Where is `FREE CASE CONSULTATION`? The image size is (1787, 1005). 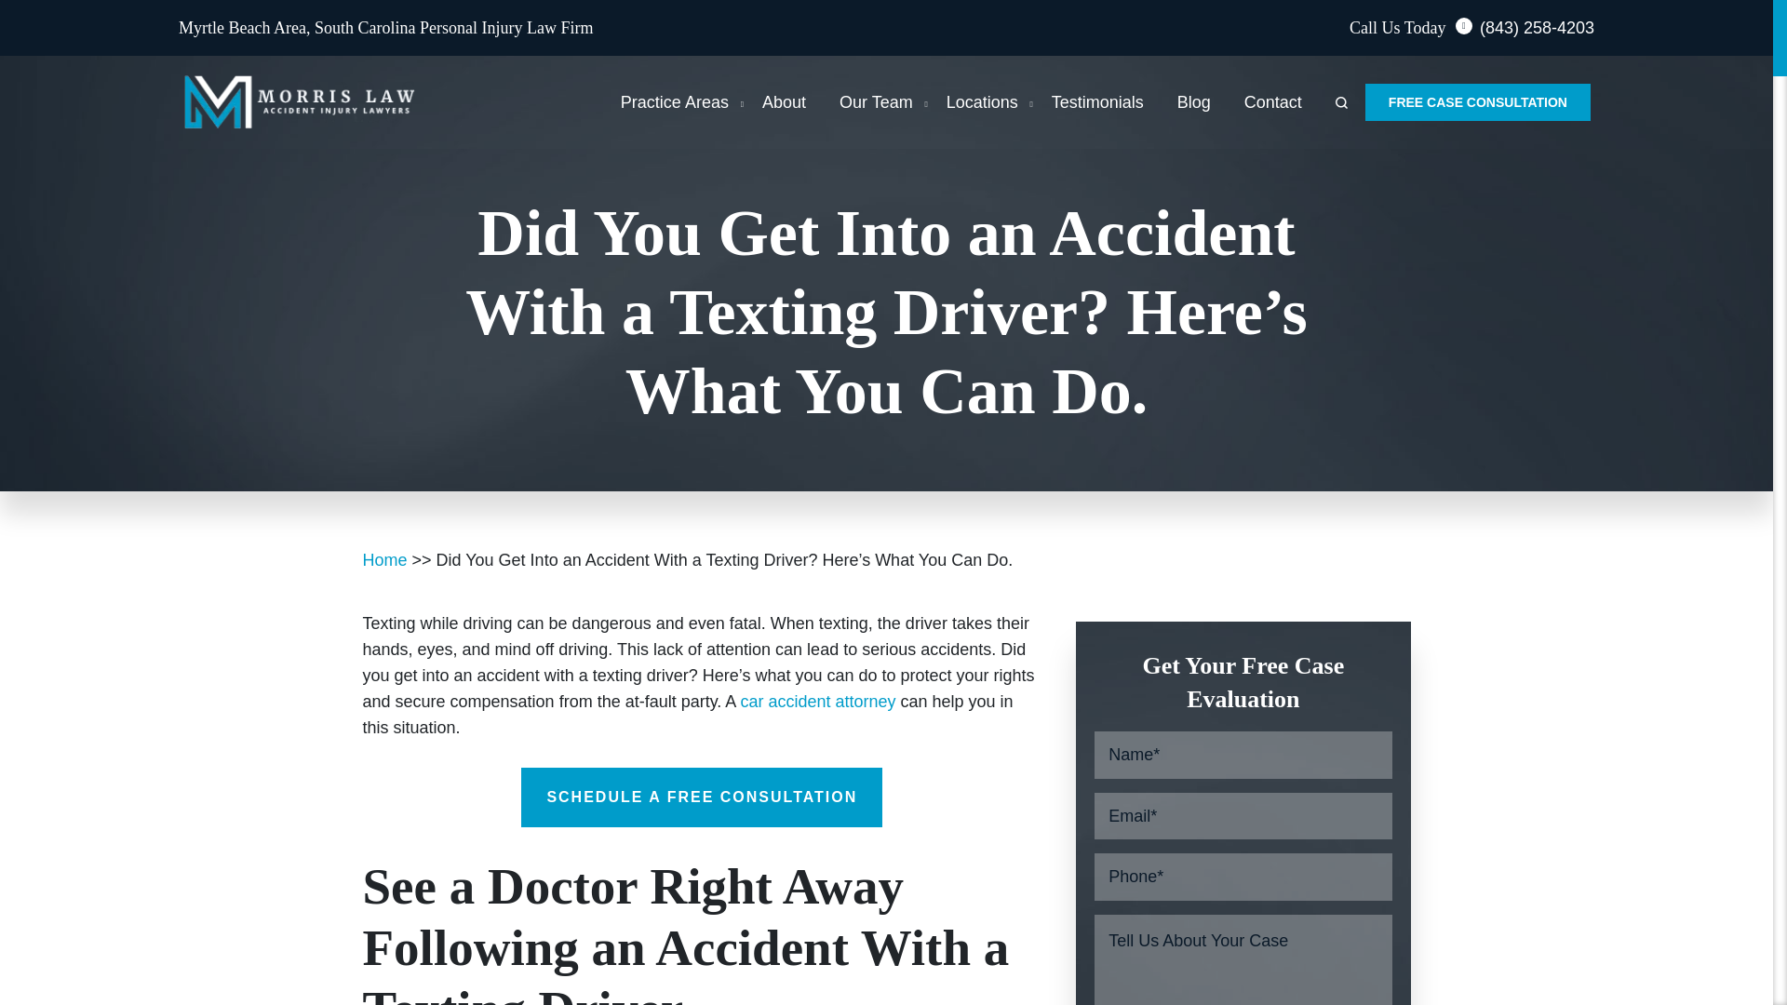 FREE CASE CONSULTATION is located at coordinates (1477, 101).